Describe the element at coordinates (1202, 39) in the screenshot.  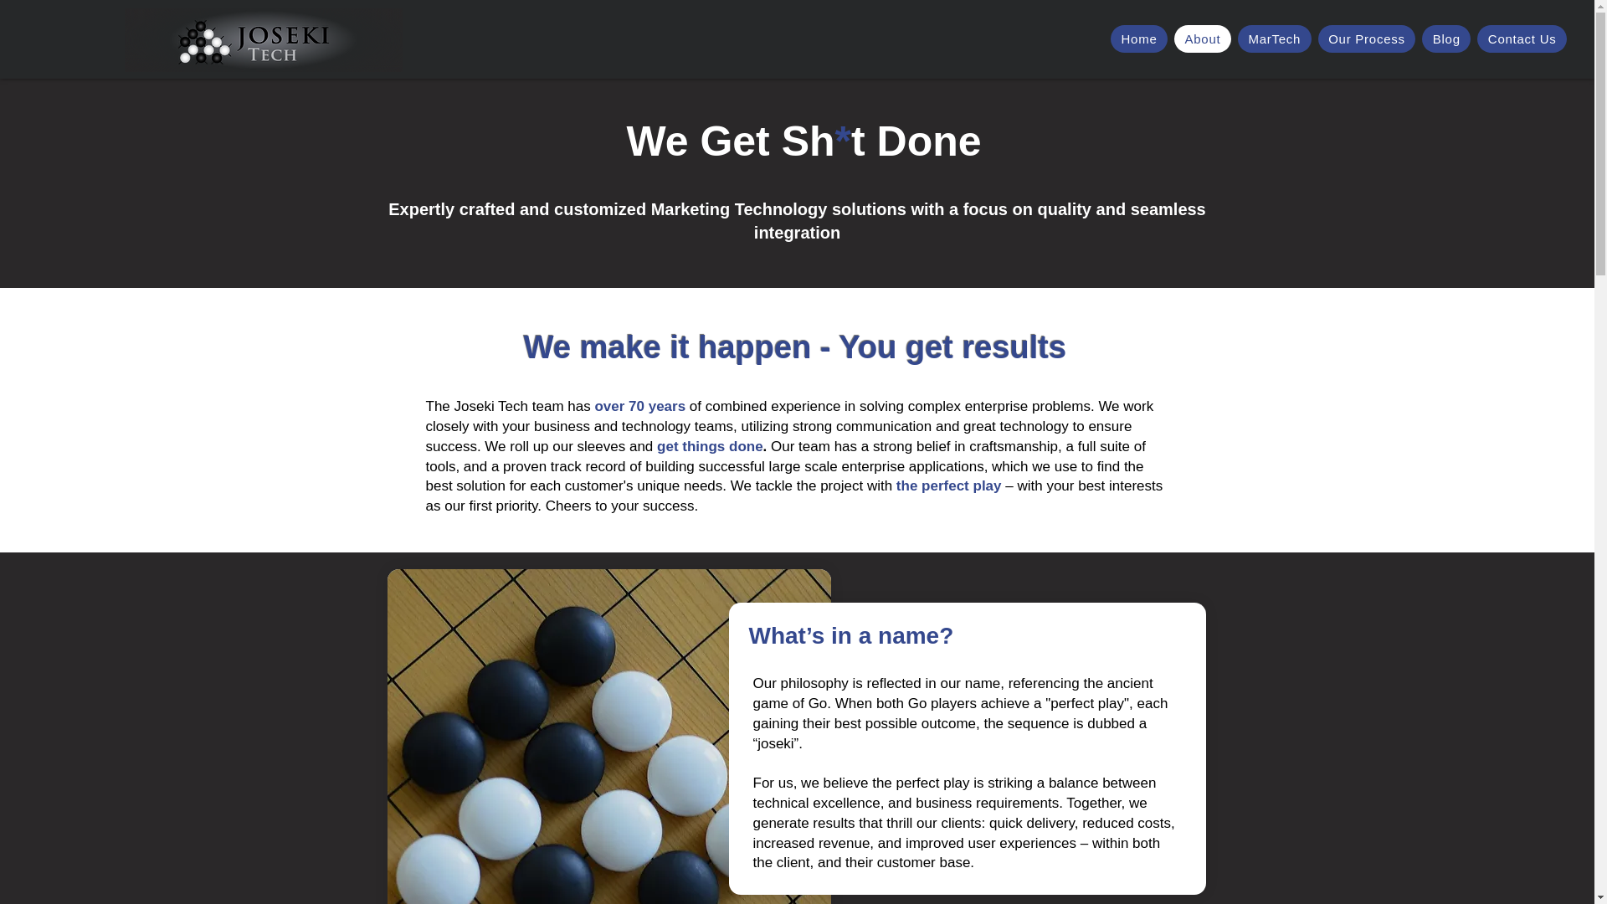
I see `About` at that location.